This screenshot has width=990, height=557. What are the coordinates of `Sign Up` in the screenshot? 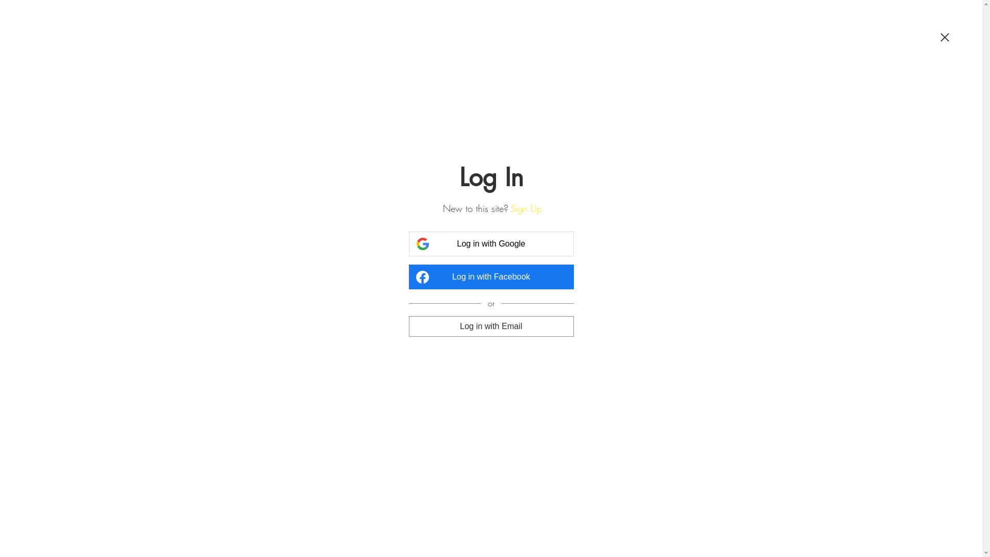 It's located at (526, 208).